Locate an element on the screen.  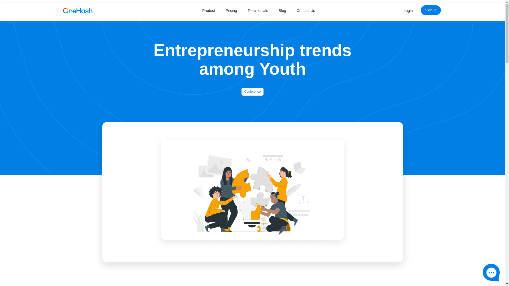
Open chat window is located at coordinates (490, 271).